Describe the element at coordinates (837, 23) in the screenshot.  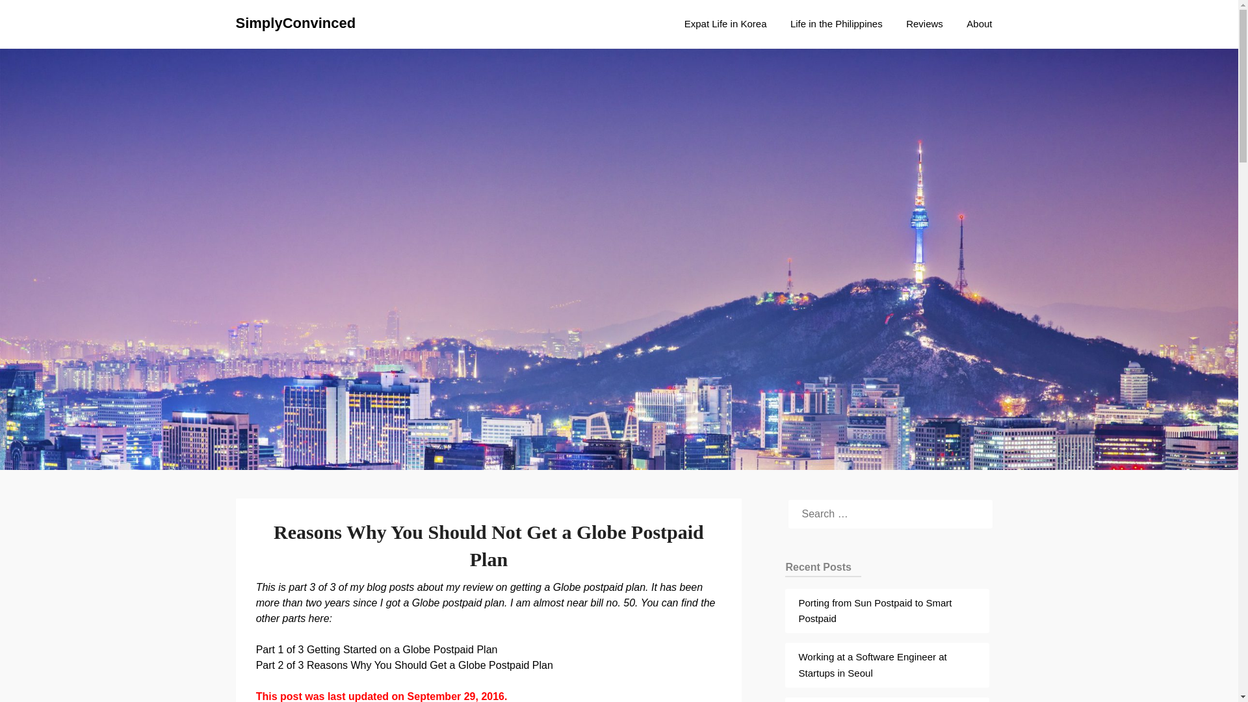
I see `Life in the Philippines` at that location.